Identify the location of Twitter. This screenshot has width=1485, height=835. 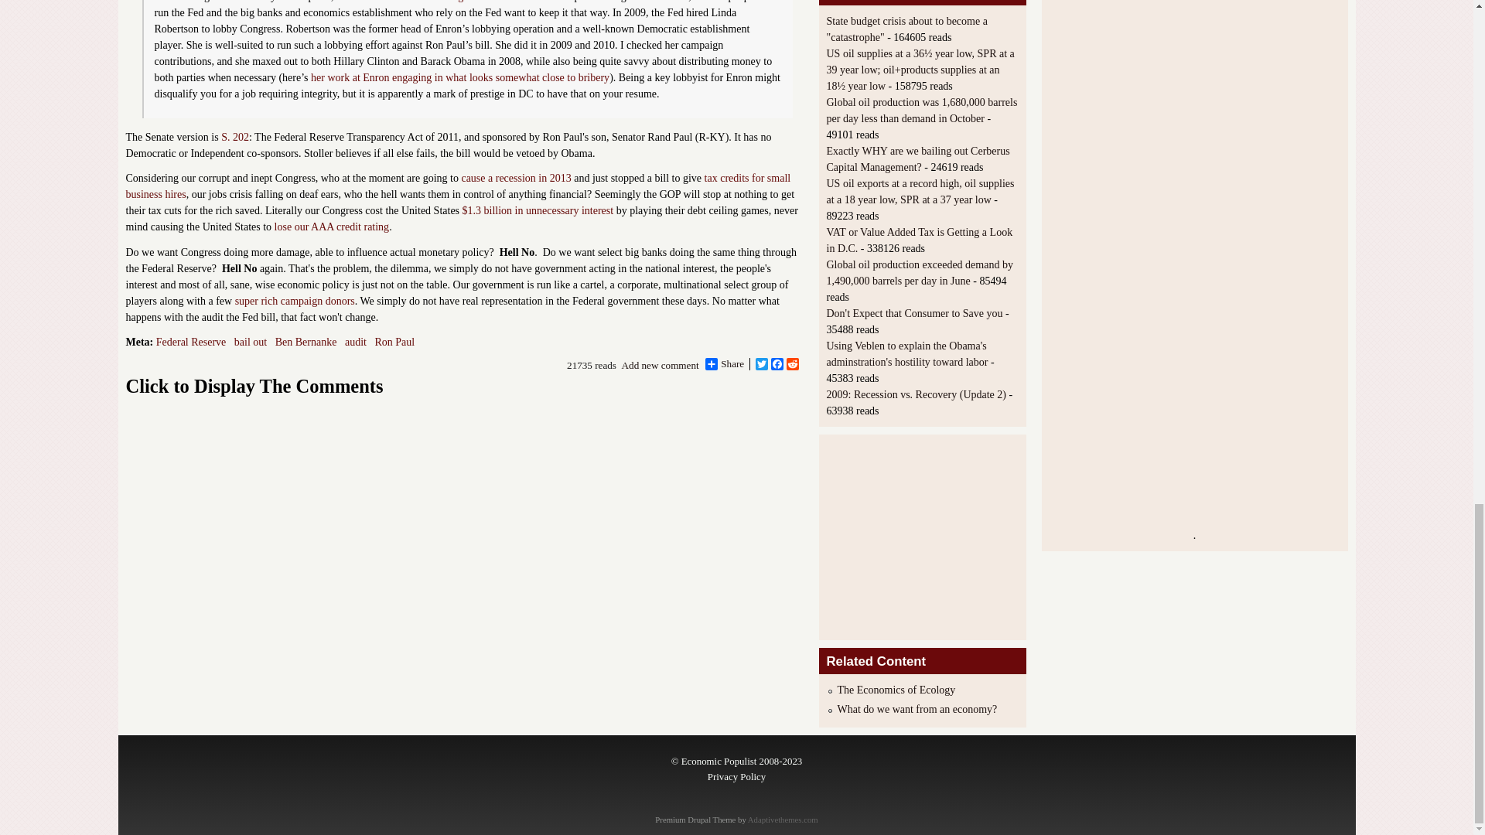
(761, 364).